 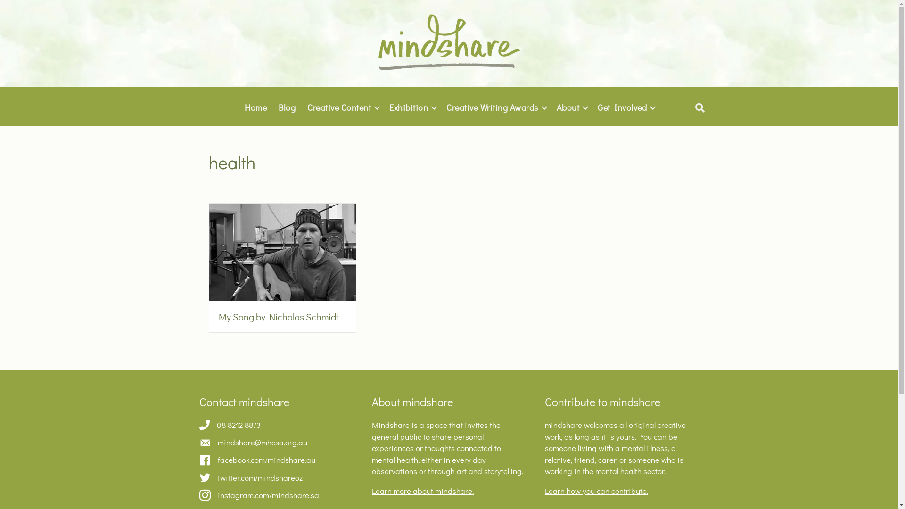 What do you see at coordinates (496, 107) in the screenshot?
I see `Creative Writing Awards` at bounding box center [496, 107].